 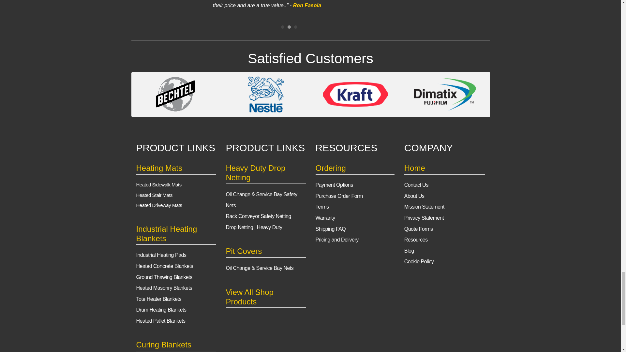 I want to click on Pit Covers, so click(x=243, y=251).